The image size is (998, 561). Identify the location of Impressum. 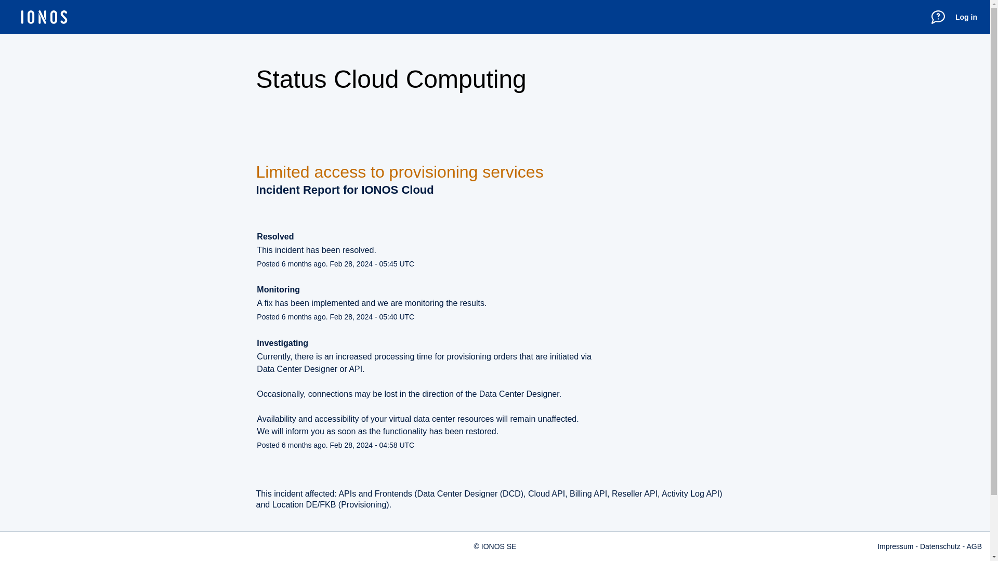
(895, 546).